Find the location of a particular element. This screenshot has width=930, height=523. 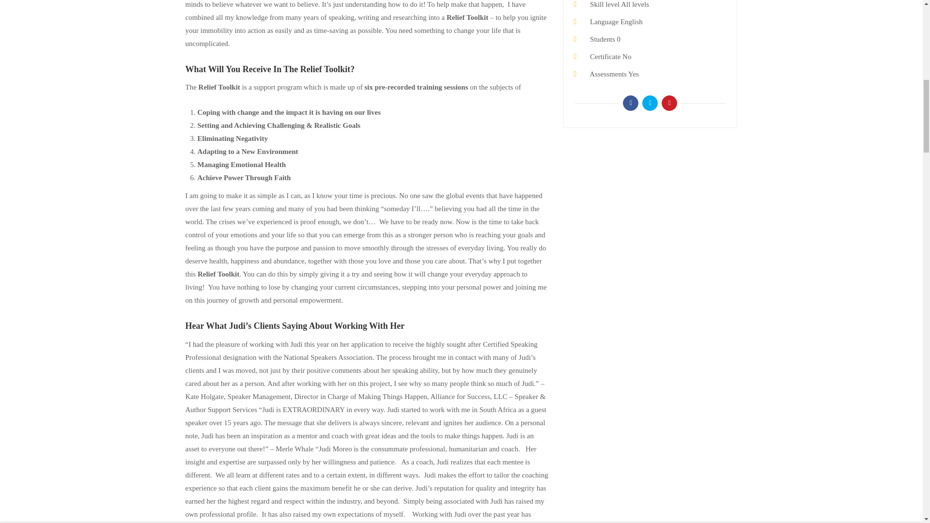

Overview is located at coordinates (198, 14).